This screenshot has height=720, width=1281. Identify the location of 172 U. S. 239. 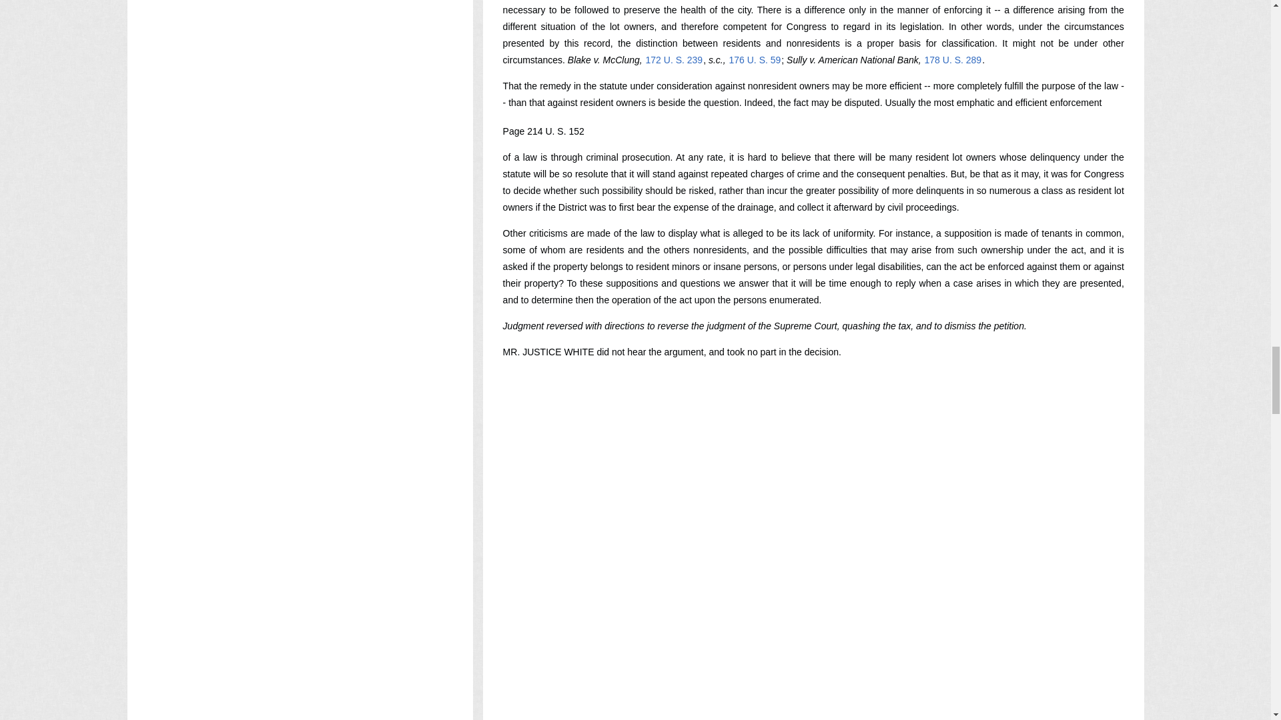
(674, 60).